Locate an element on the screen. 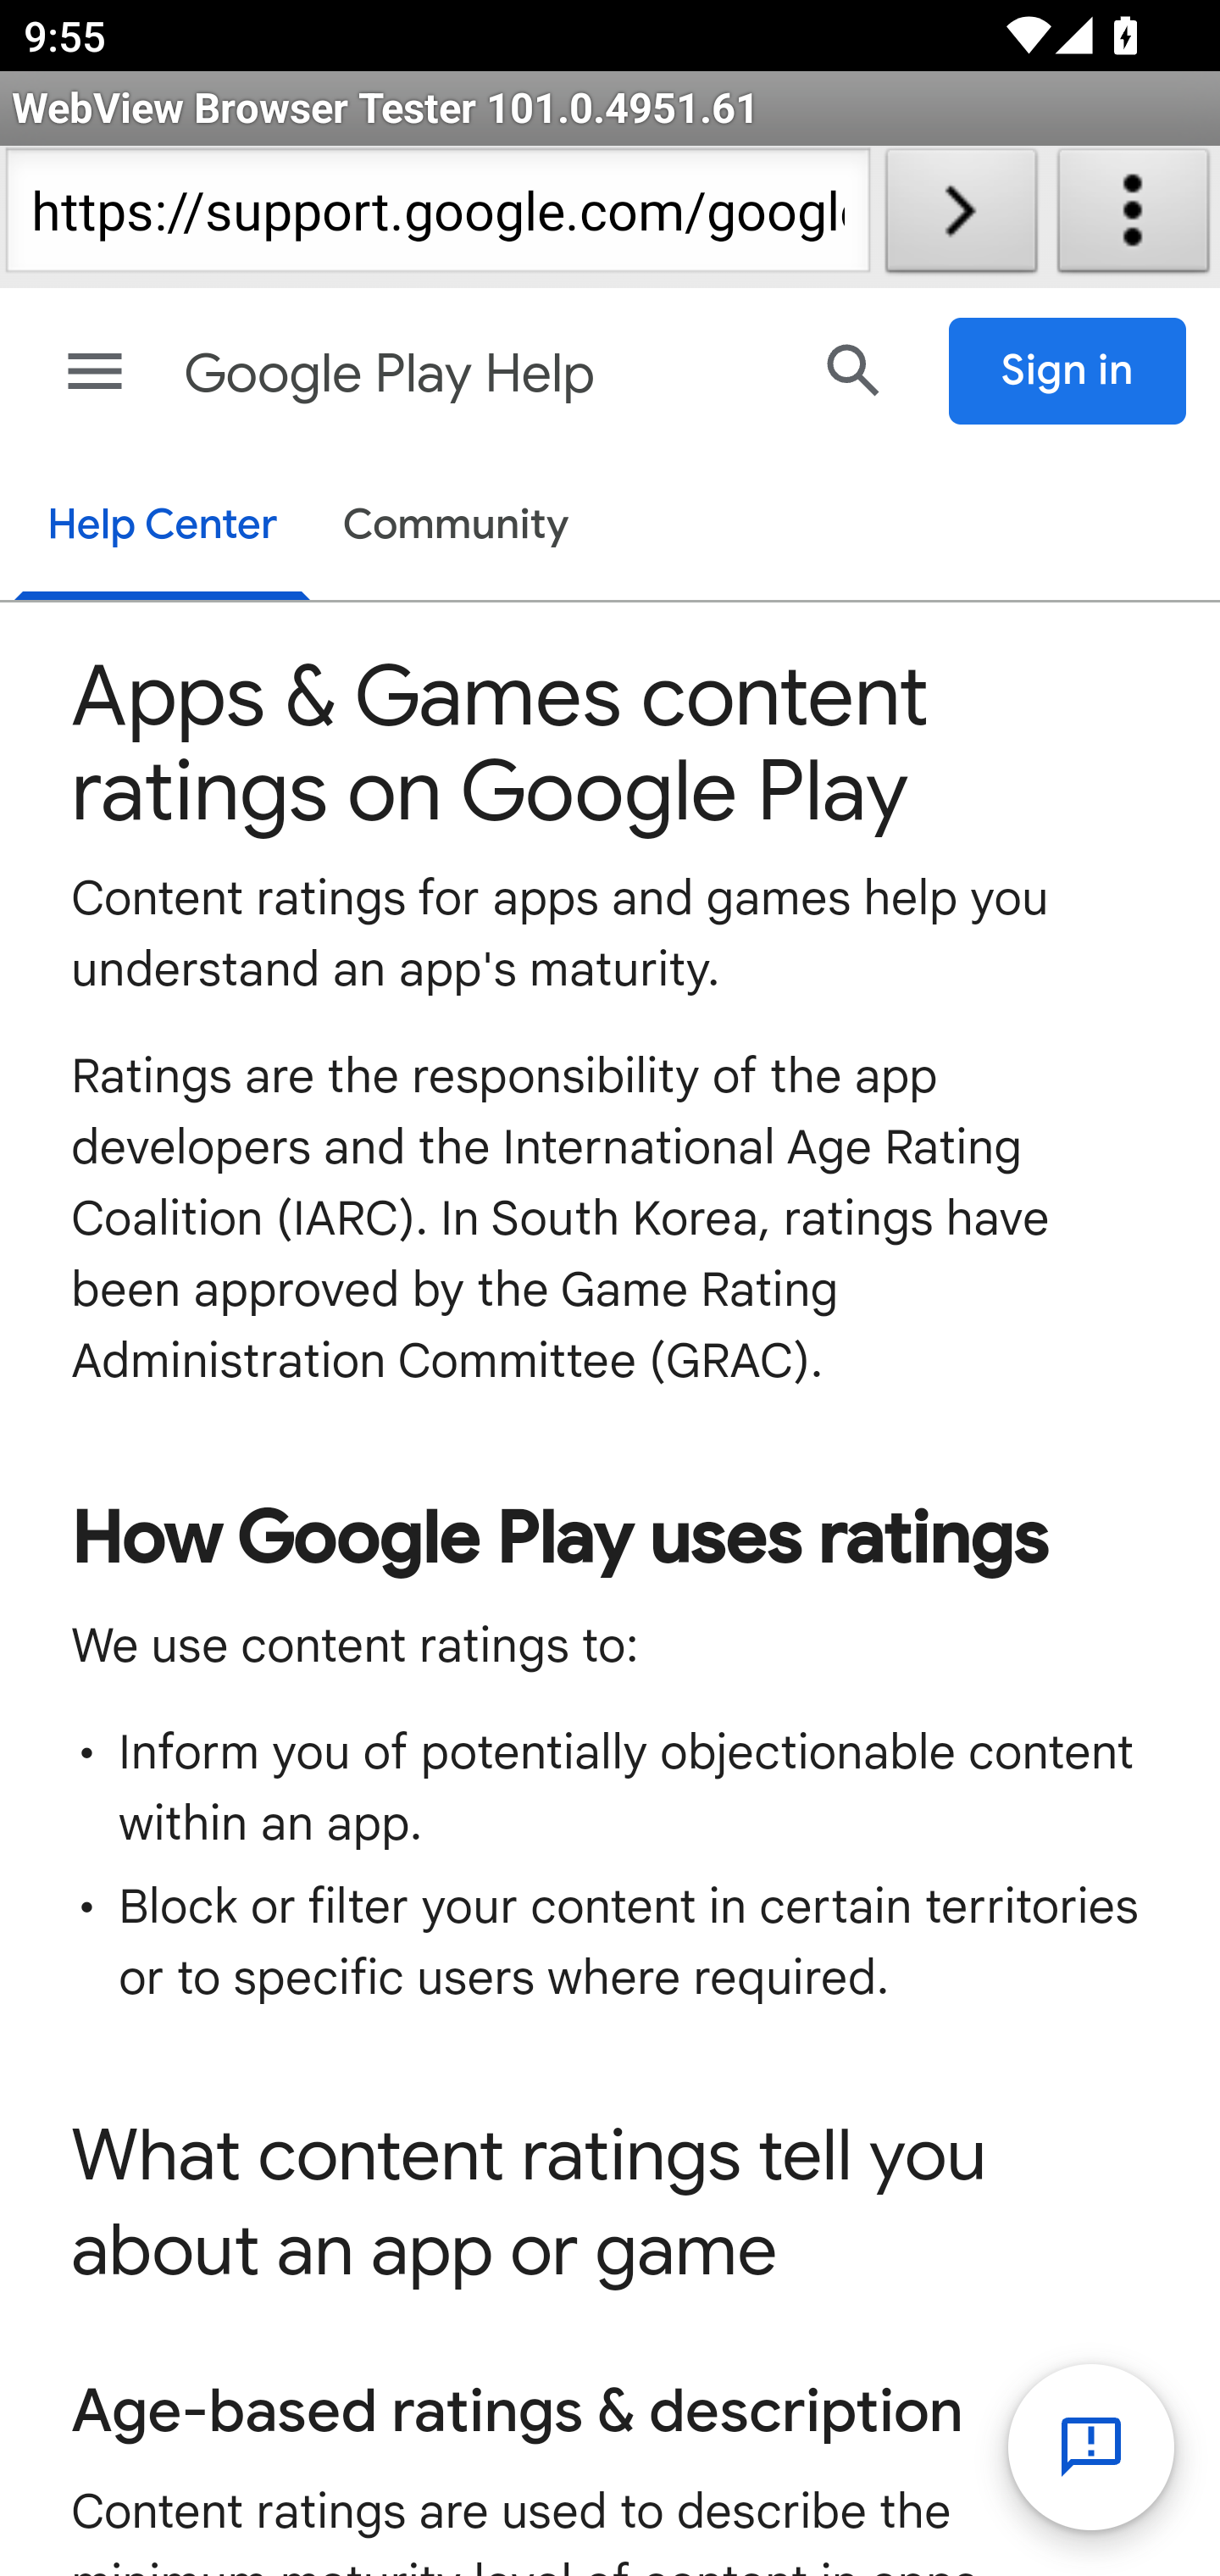  Load URL is located at coordinates (961, 217).